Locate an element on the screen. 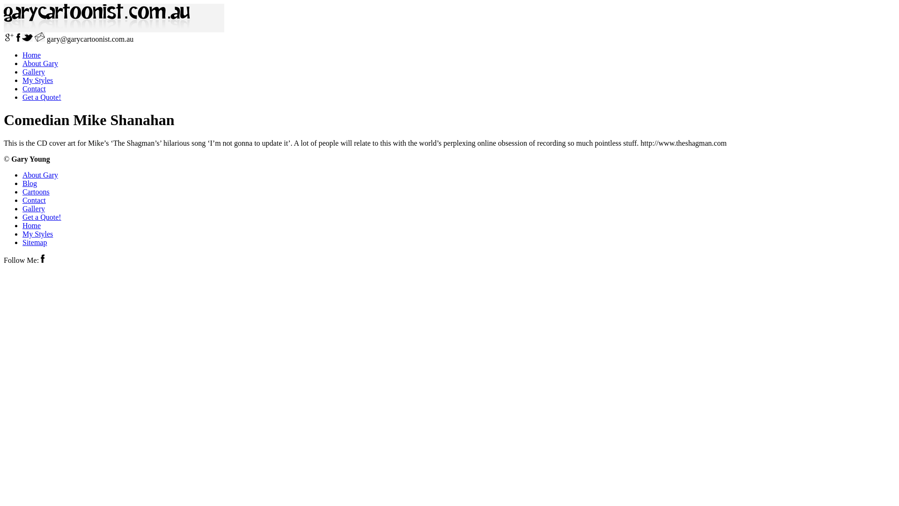 The image size is (899, 506). My Styles is located at coordinates (37, 234).